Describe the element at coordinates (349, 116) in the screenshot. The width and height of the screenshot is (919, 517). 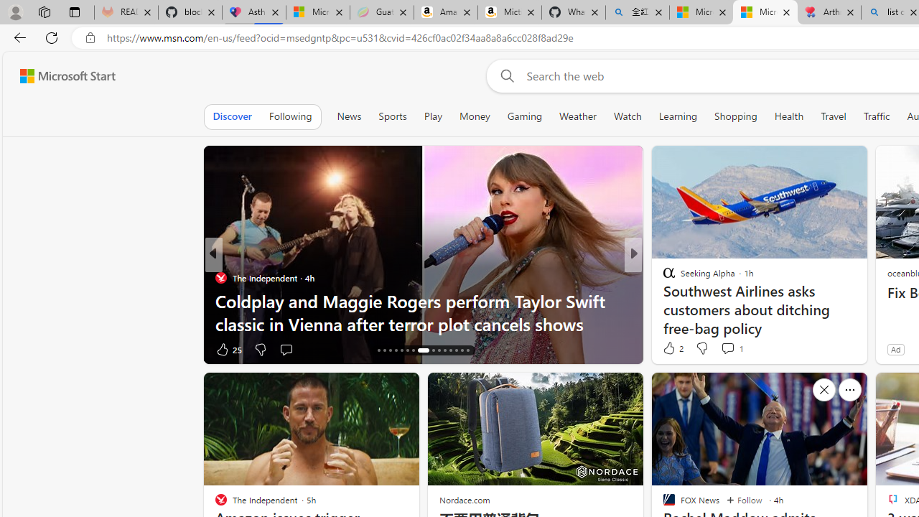
I see `News` at that location.